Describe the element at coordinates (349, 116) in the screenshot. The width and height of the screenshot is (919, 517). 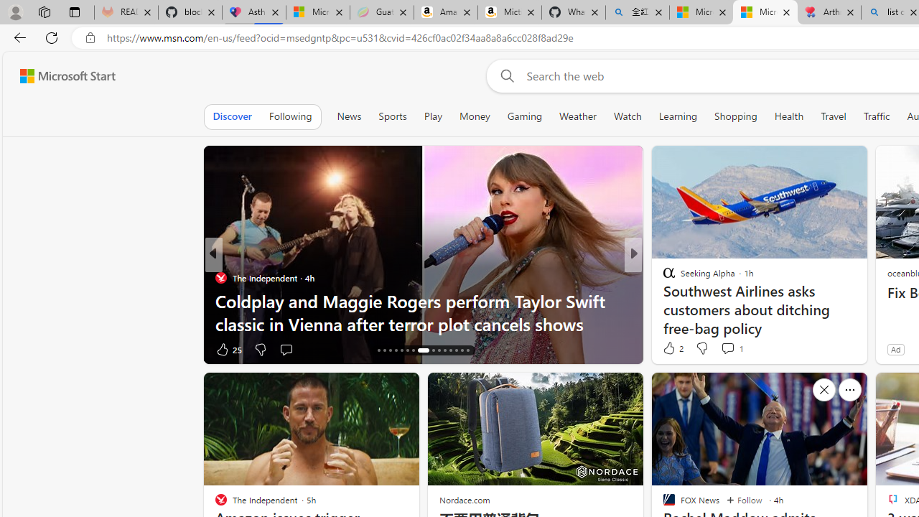
I see `News` at that location.